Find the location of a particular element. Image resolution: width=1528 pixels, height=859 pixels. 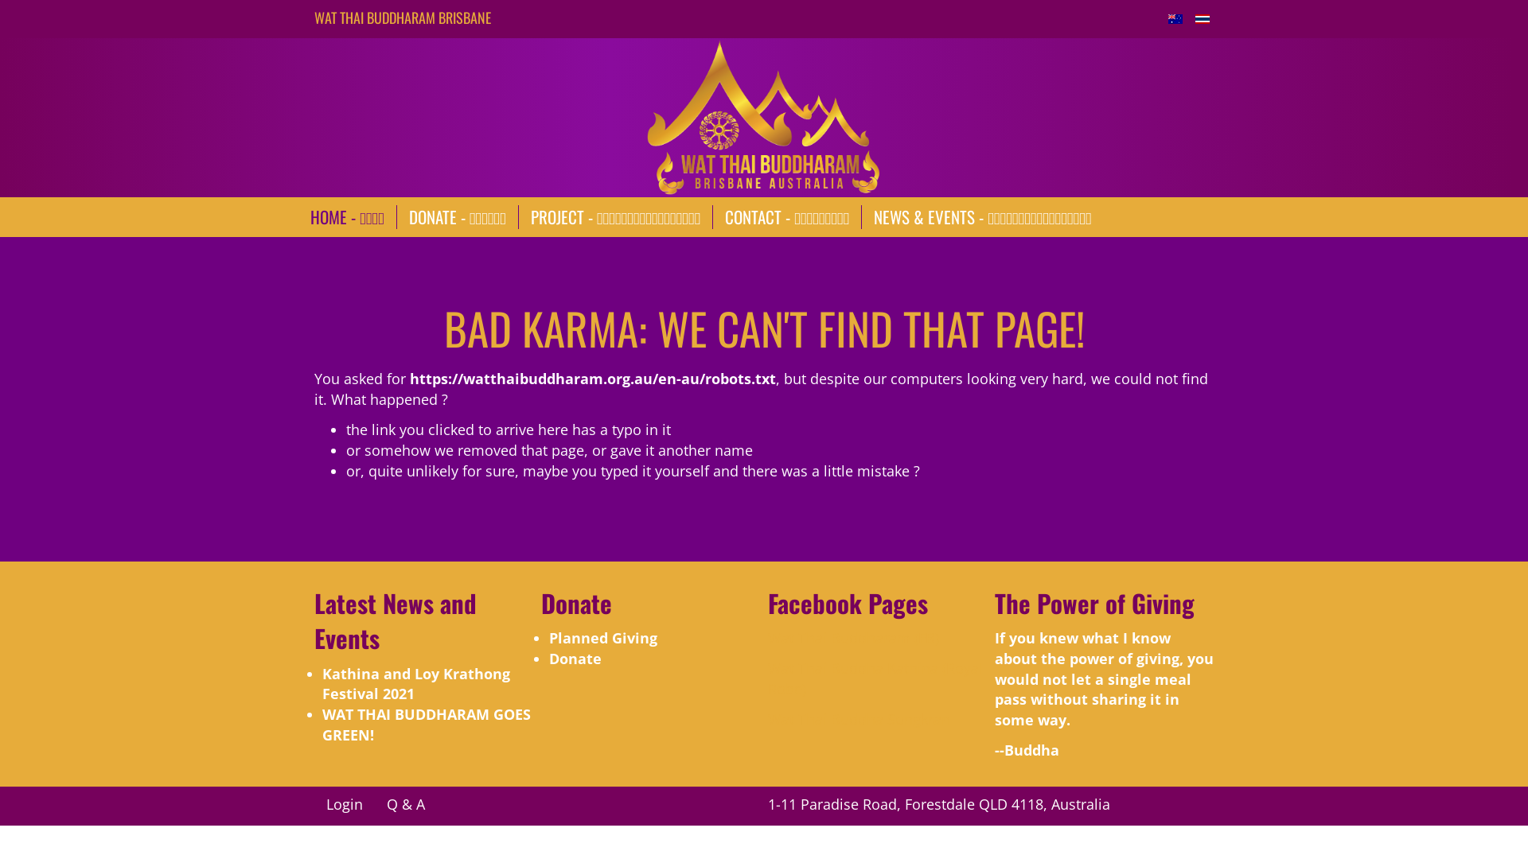

Planned Giving is located at coordinates (603, 638).